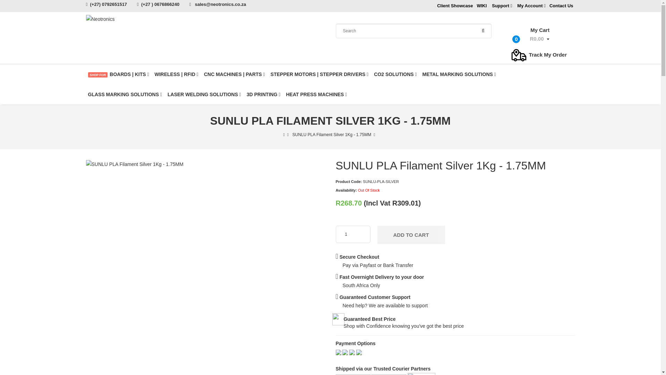 The width and height of the screenshot is (666, 375). Describe the element at coordinates (100, 19) in the screenshot. I see `Neotronics` at that location.